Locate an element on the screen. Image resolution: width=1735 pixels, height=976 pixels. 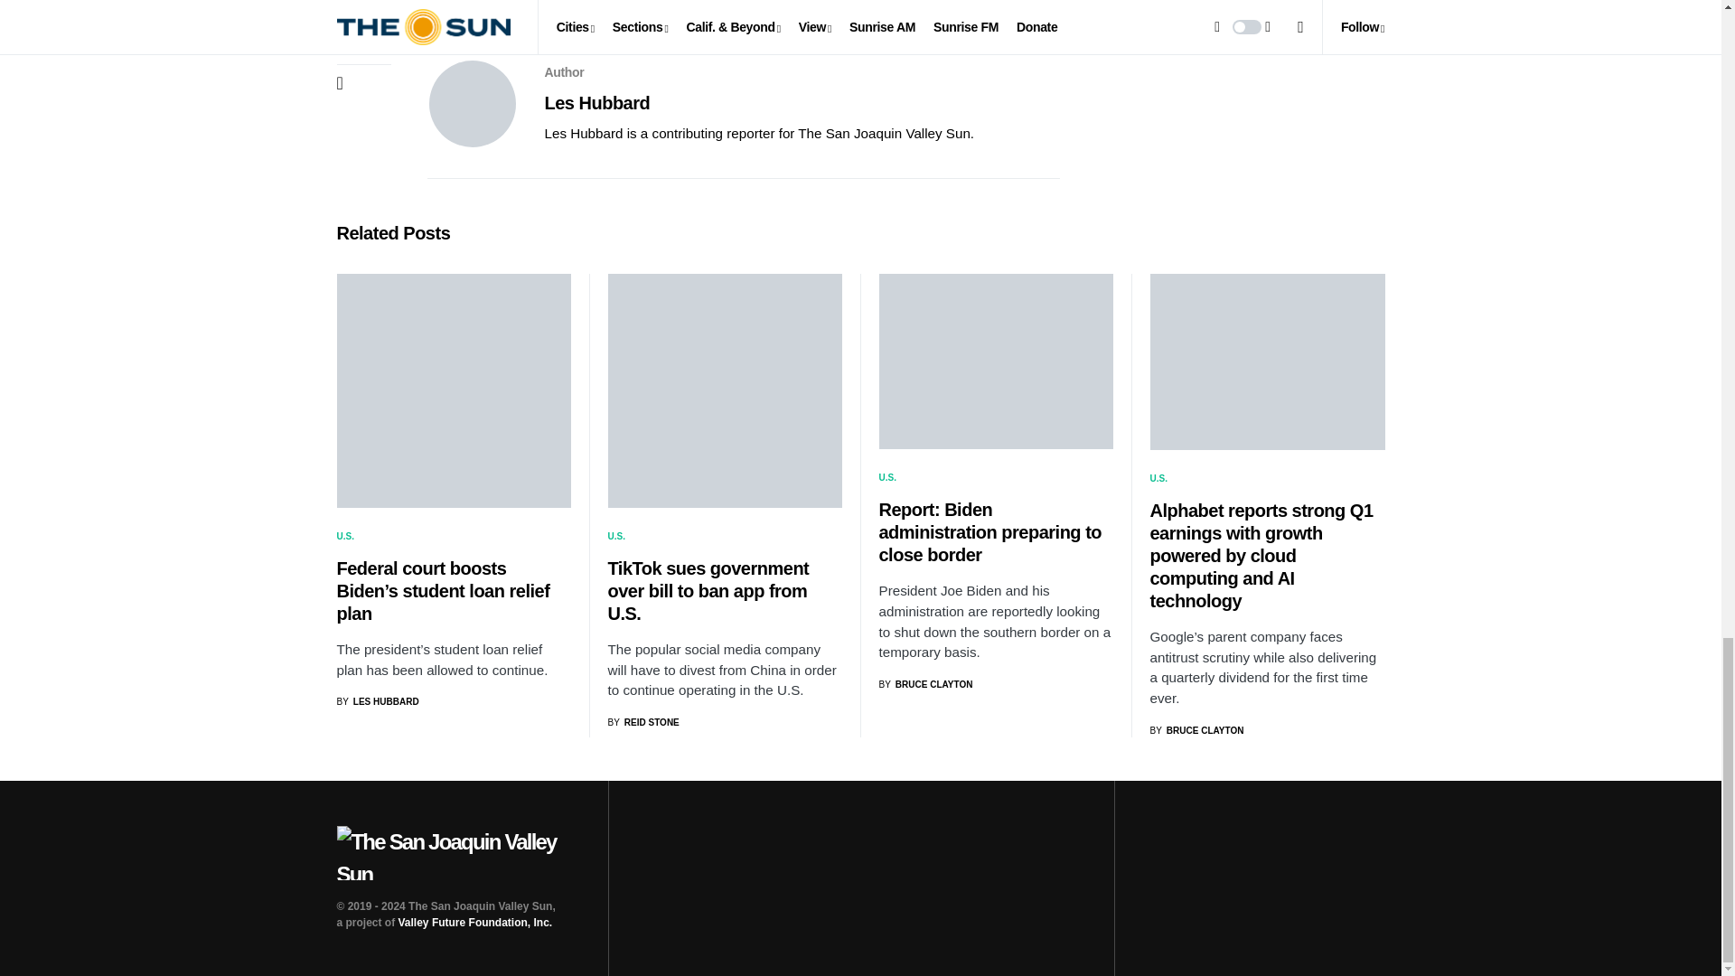
View all posts by Bruce Clayton is located at coordinates (1196, 730).